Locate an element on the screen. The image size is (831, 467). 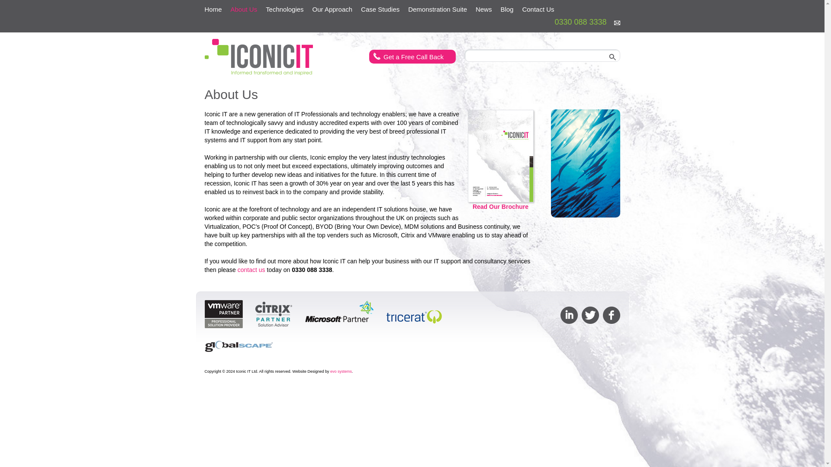
evo systems is located at coordinates (341, 371).